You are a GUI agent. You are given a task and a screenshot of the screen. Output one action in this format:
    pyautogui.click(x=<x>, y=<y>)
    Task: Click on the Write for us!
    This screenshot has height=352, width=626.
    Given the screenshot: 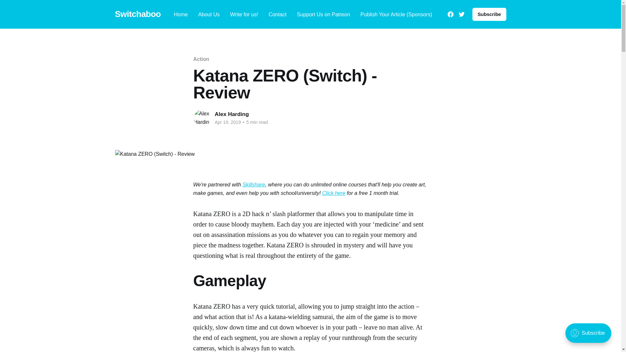 What is the action you would take?
    pyautogui.click(x=244, y=14)
    